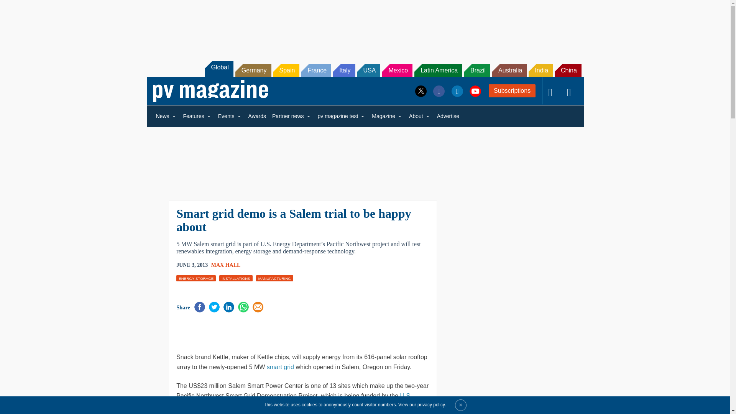 The width and height of the screenshot is (736, 414). I want to click on Subscriptions, so click(512, 90).